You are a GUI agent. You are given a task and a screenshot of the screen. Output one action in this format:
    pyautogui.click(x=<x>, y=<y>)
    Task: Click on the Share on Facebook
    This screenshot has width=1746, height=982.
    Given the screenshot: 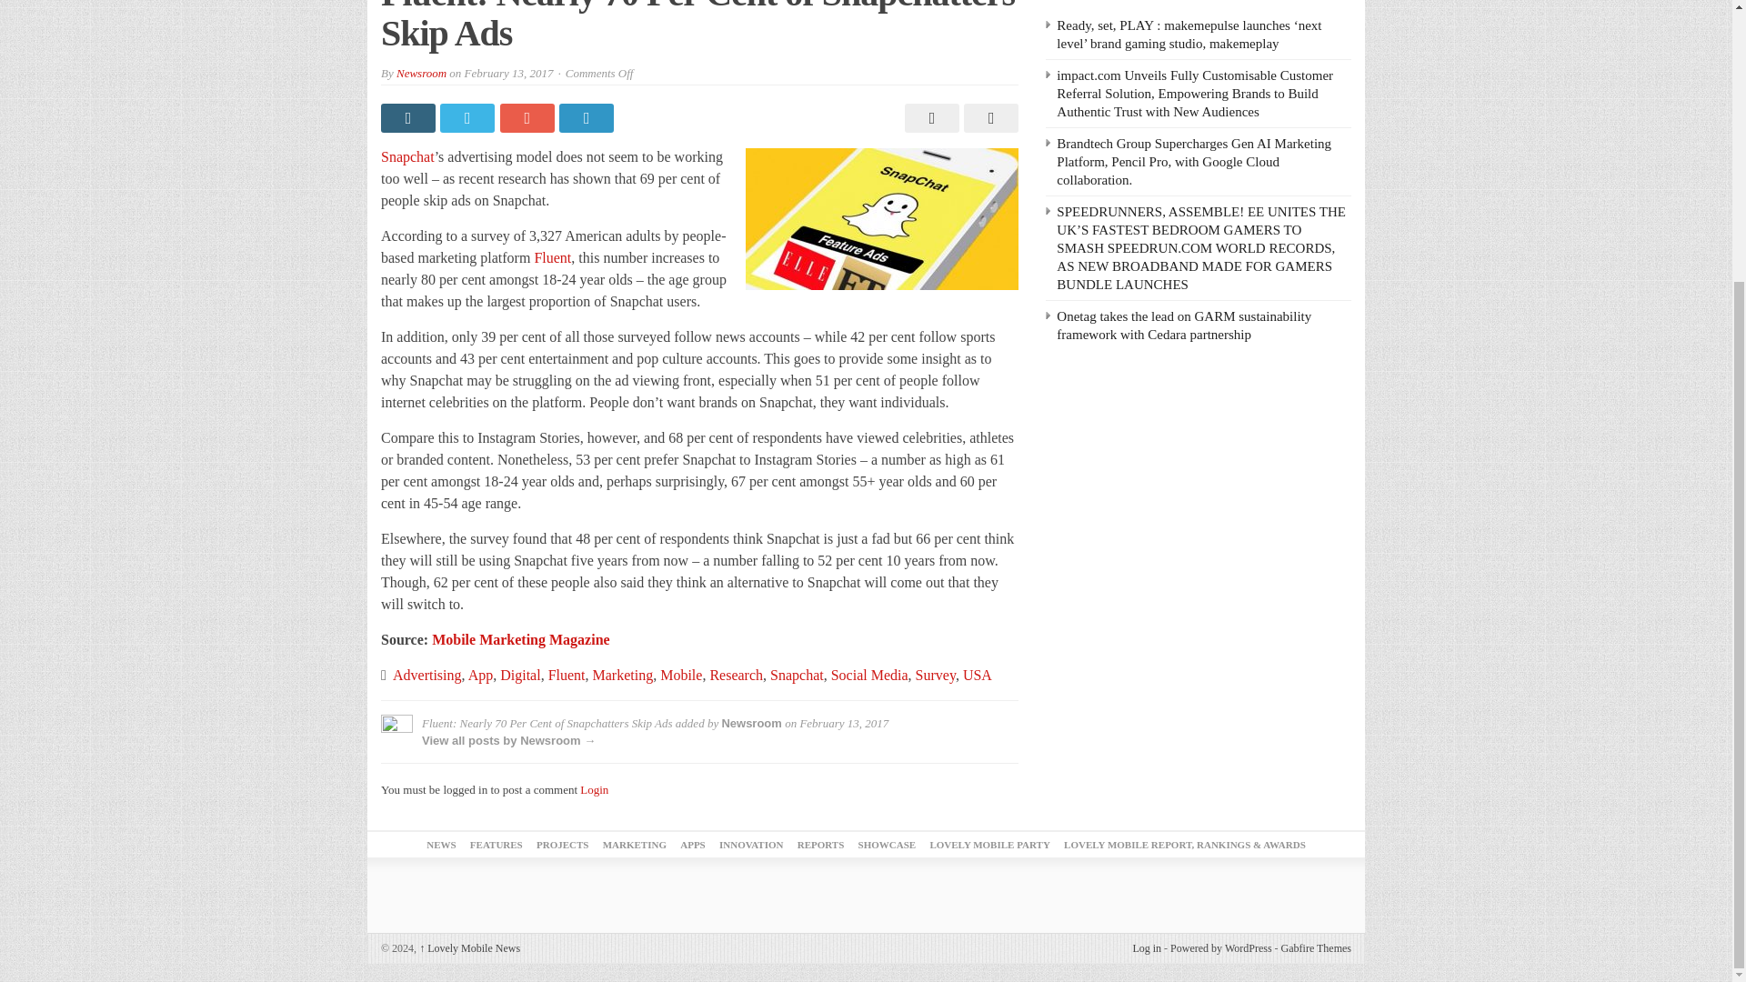 What is the action you would take?
    pyautogui.click(x=409, y=118)
    